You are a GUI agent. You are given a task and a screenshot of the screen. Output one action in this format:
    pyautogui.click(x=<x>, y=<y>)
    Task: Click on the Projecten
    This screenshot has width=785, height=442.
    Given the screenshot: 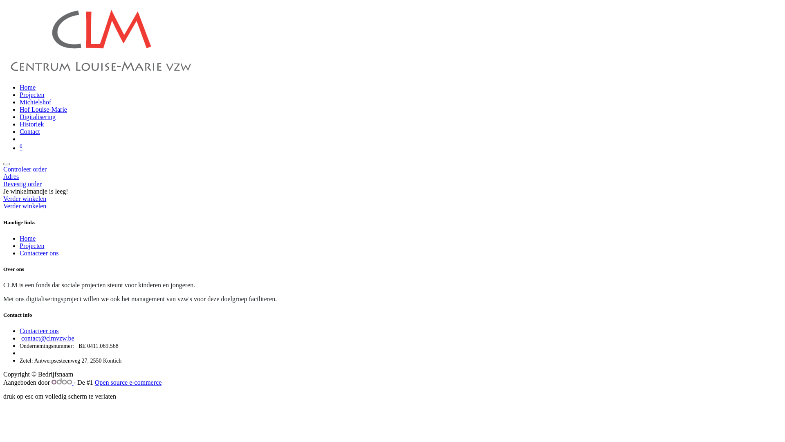 What is the action you would take?
    pyautogui.click(x=32, y=95)
    